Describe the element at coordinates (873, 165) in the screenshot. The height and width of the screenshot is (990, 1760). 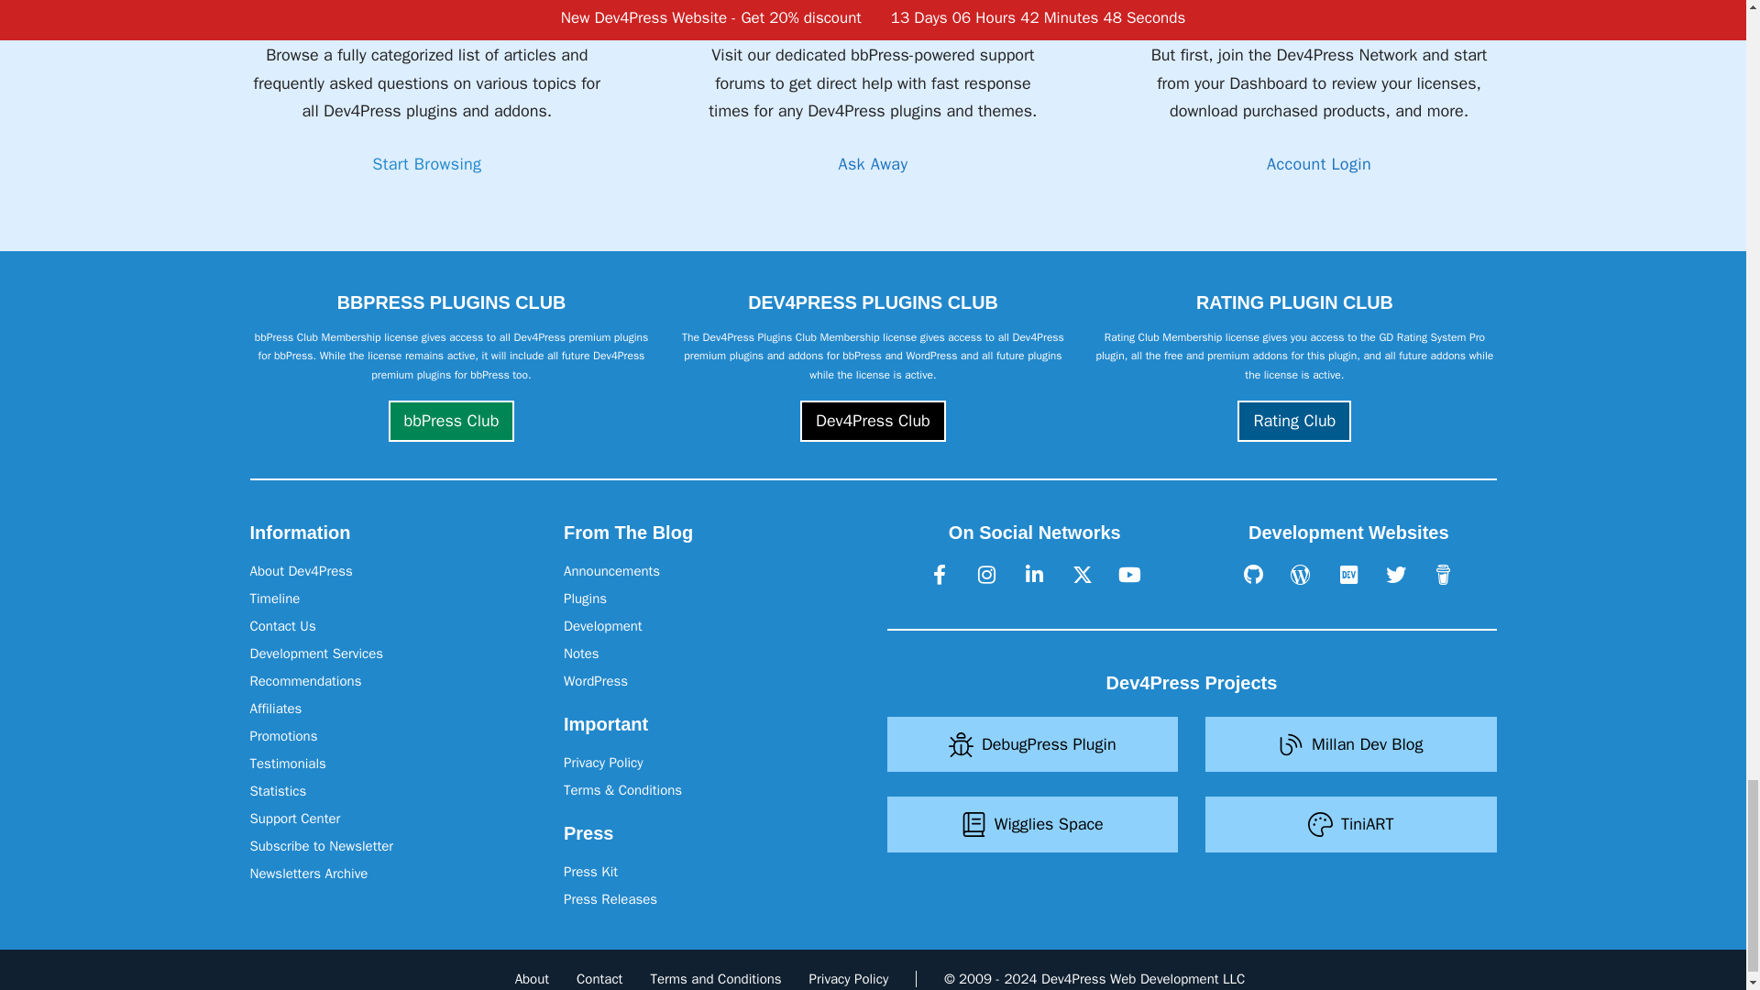
I see `Ask Away` at that location.